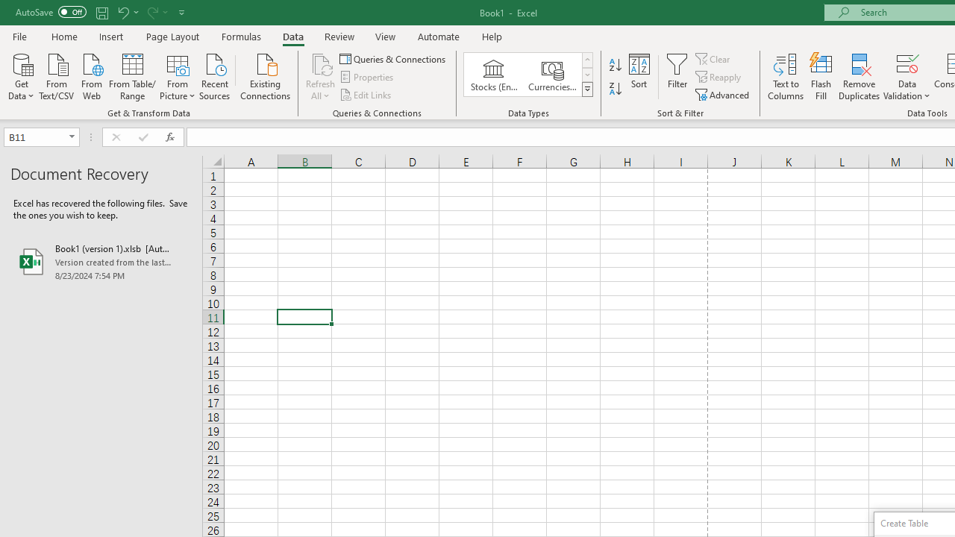 The image size is (955, 537). I want to click on Currencies (English), so click(552, 75).